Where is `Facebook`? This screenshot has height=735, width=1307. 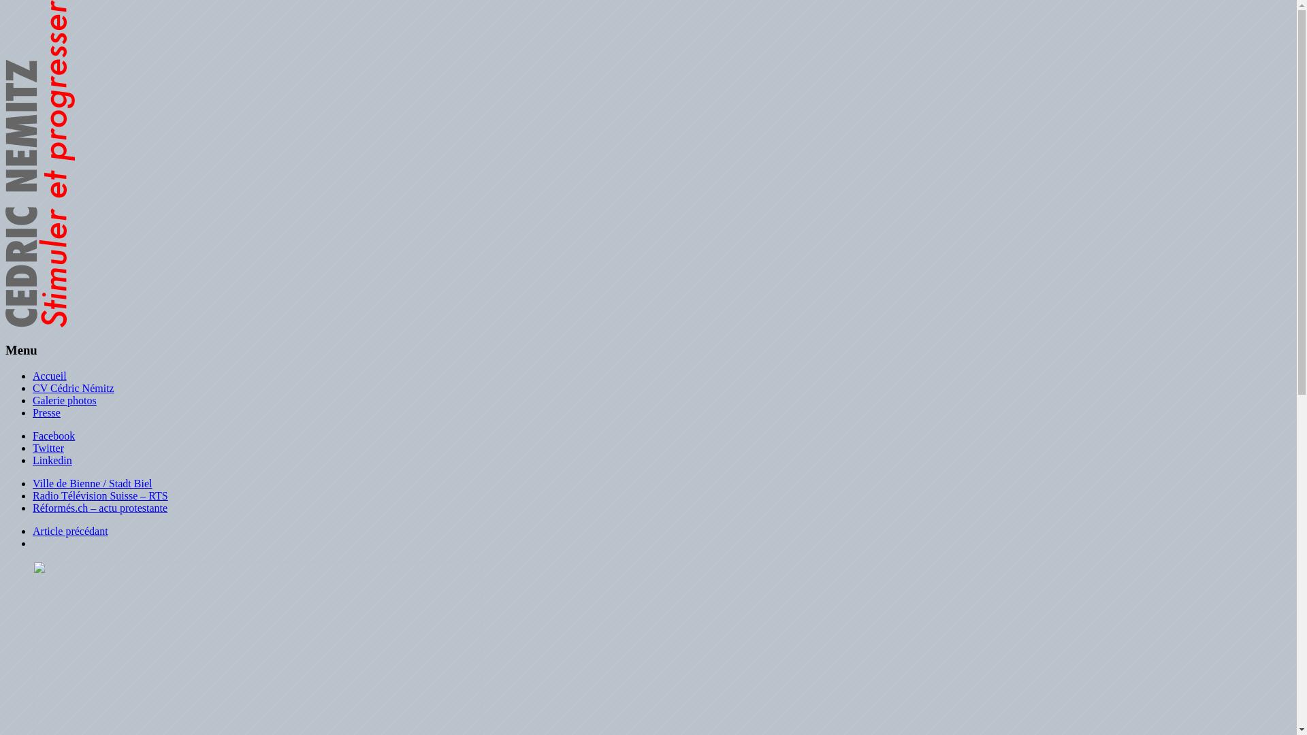
Facebook is located at coordinates (54, 436).